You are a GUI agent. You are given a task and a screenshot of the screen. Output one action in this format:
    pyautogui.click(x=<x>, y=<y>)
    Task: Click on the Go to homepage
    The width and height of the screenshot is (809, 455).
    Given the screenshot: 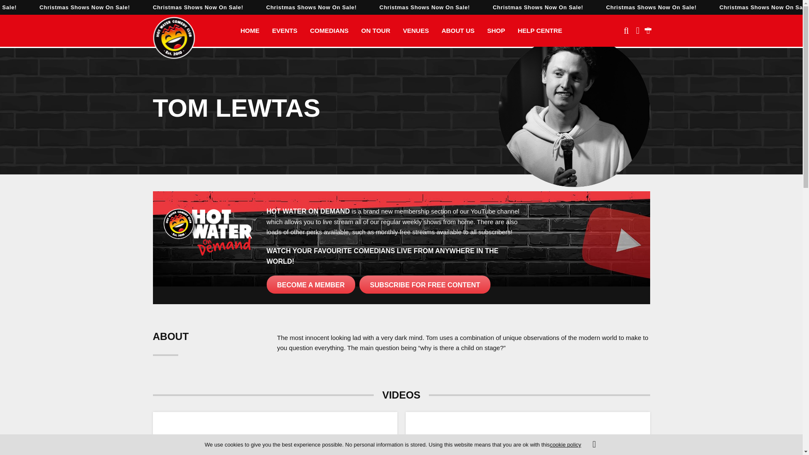 What is the action you would take?
    pyautogui.click(x=174, y=38)
    